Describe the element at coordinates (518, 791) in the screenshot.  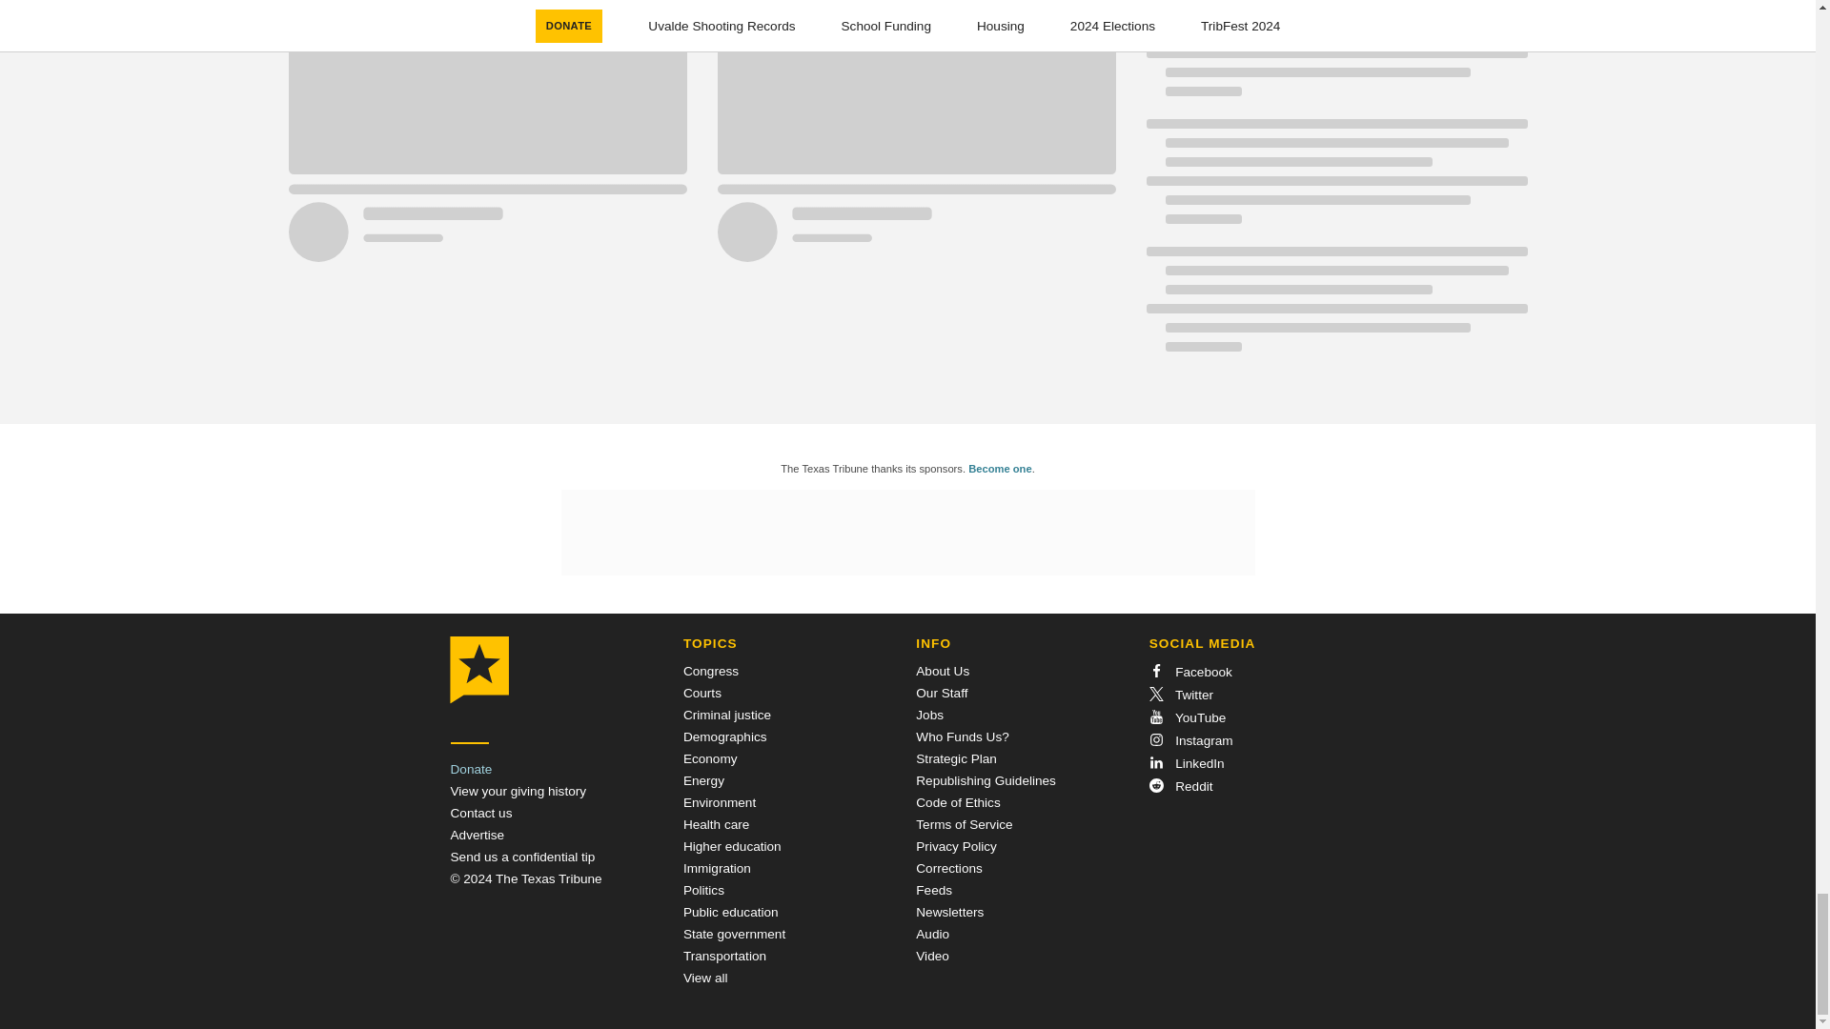
I see `View your giving history` at that location.